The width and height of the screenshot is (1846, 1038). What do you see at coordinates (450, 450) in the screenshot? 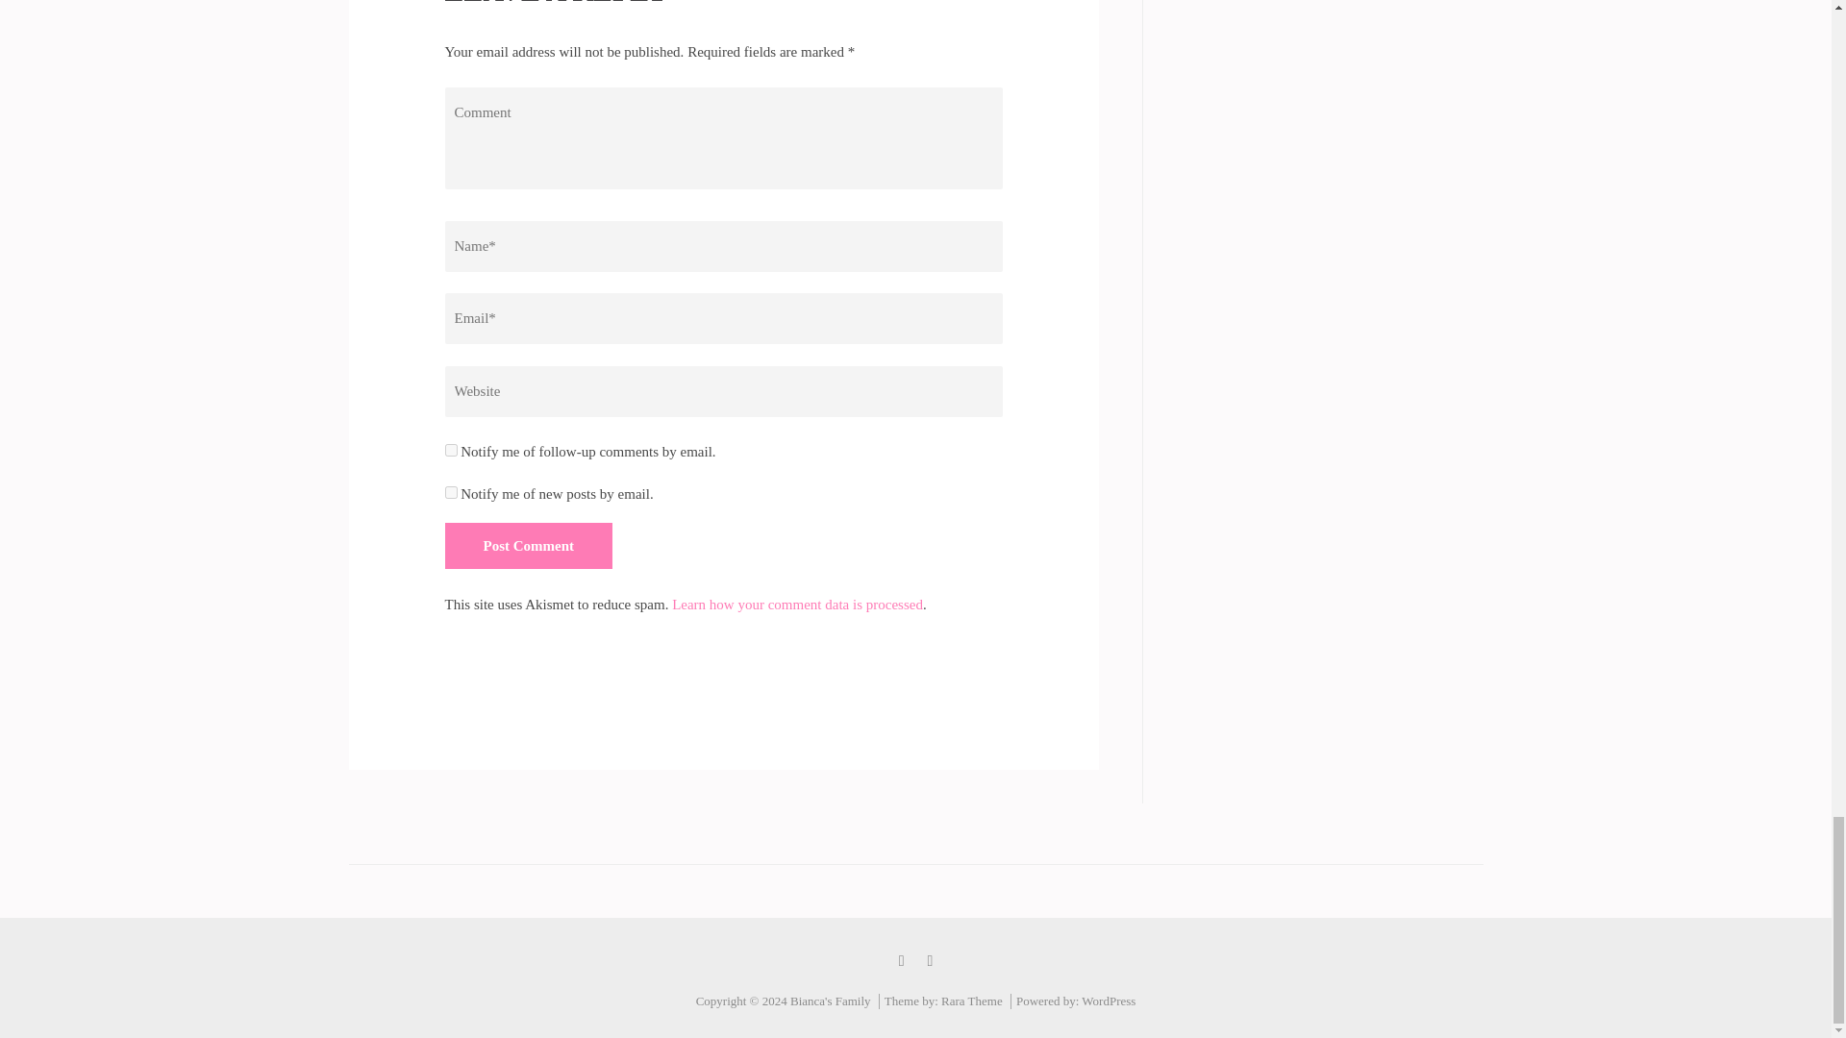
I see `subscribe` at bounding box center [450, 450].